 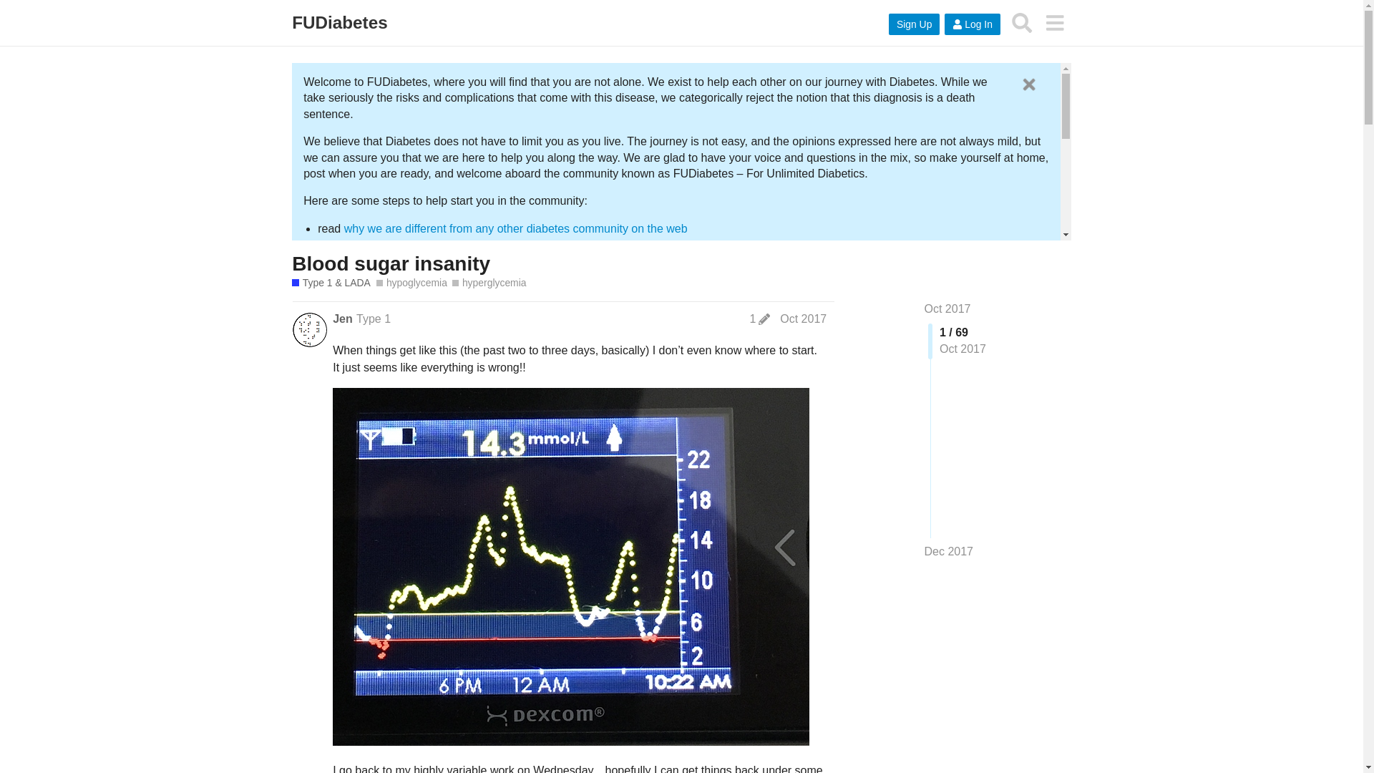 What do you see at coordinates (972, 24) in the screenshot?
I see `Log In` at bounding box center [972, 24].